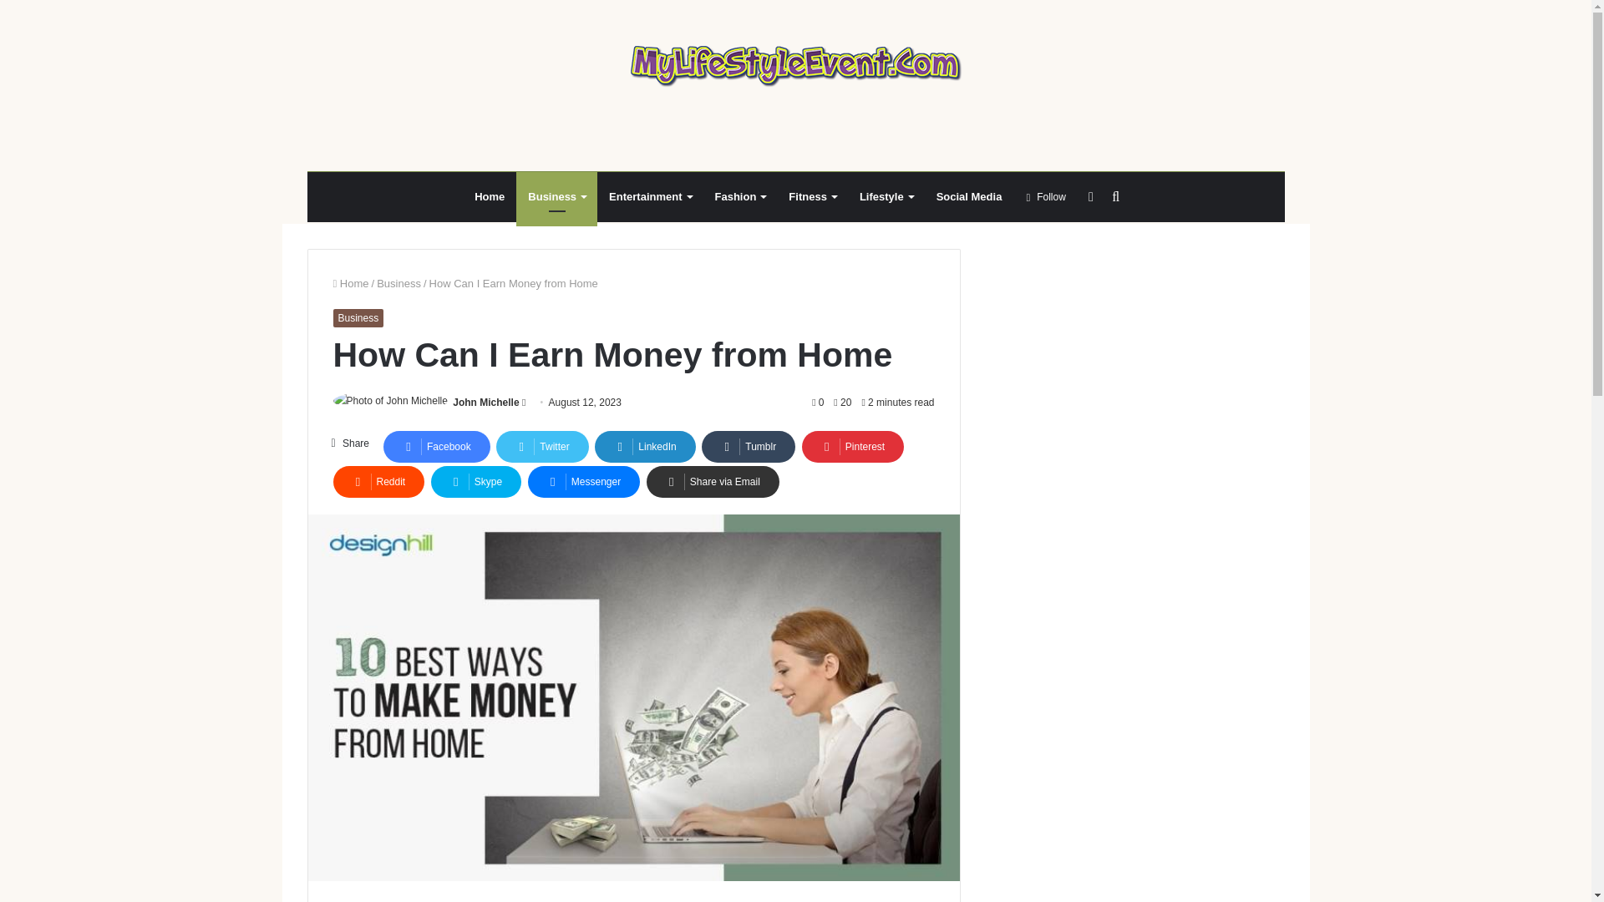  Describe the element at coordinates (398, 282) in the screenshot. I see `Business` at that location.